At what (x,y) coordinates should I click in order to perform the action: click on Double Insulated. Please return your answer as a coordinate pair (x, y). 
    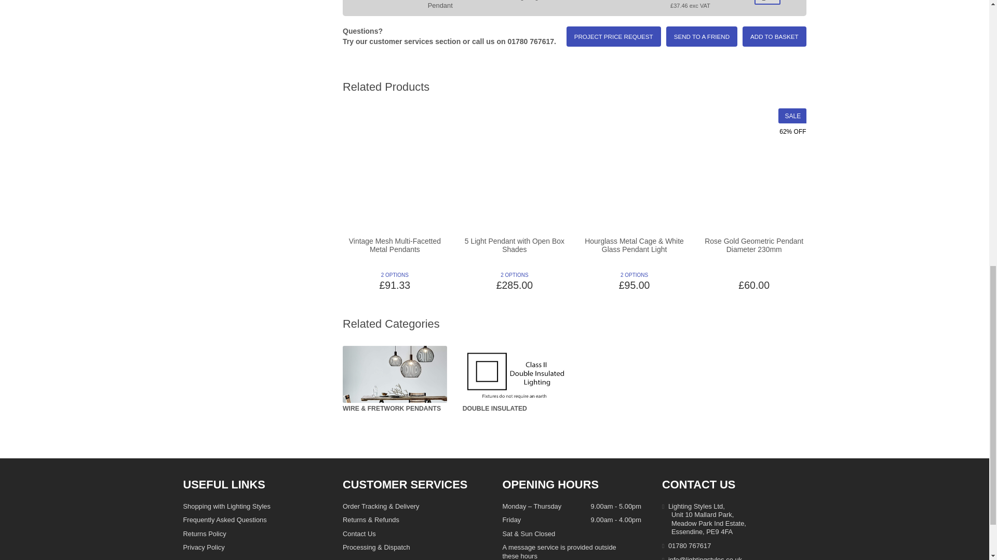
    Looking at the image, I should click on (515, 374).